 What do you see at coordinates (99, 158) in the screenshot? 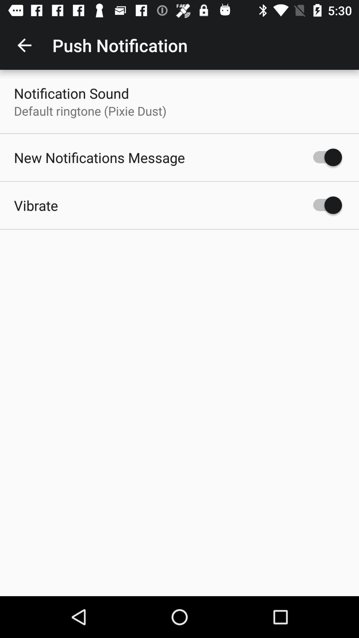
I see `turn on new notifications message icon` at bounding box center [99, 158].